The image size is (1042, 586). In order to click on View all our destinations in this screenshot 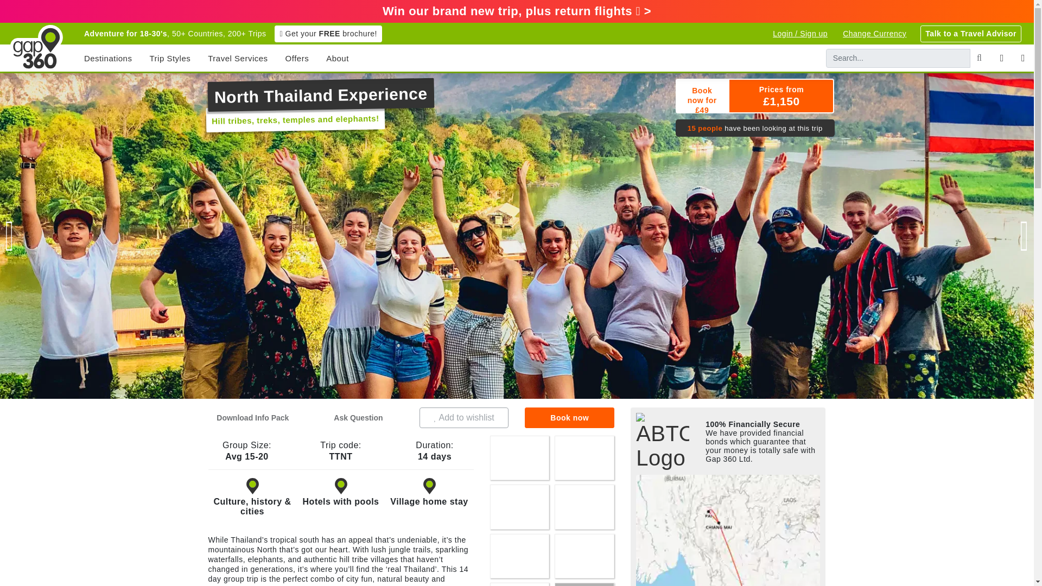, I will do `click(107, 58)`.